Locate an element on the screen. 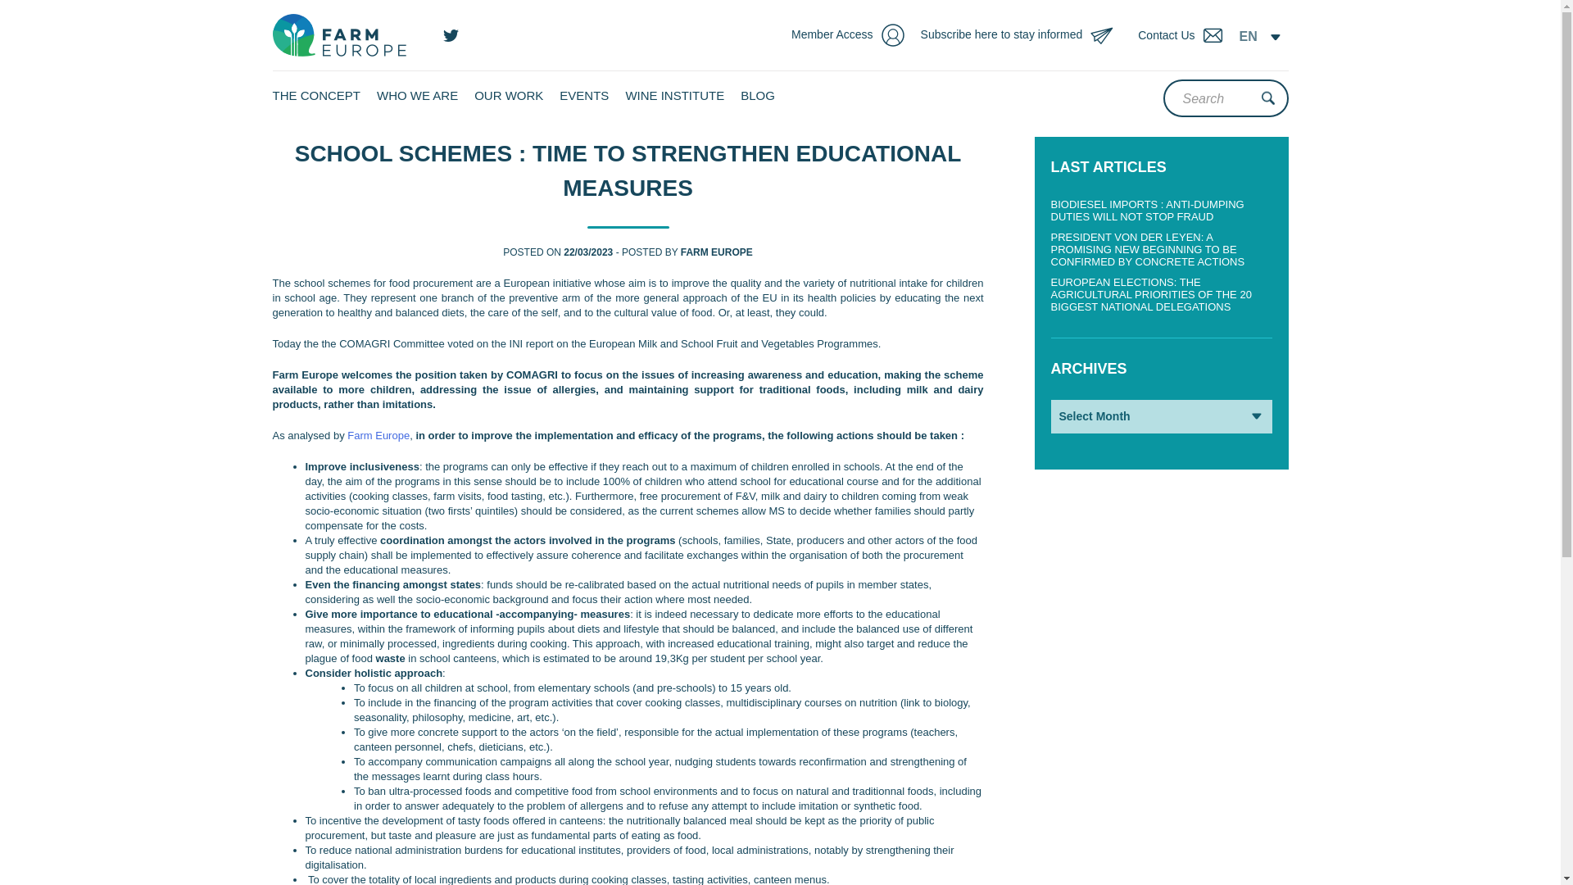  Farm Europe is located at coordinates (379, 434).